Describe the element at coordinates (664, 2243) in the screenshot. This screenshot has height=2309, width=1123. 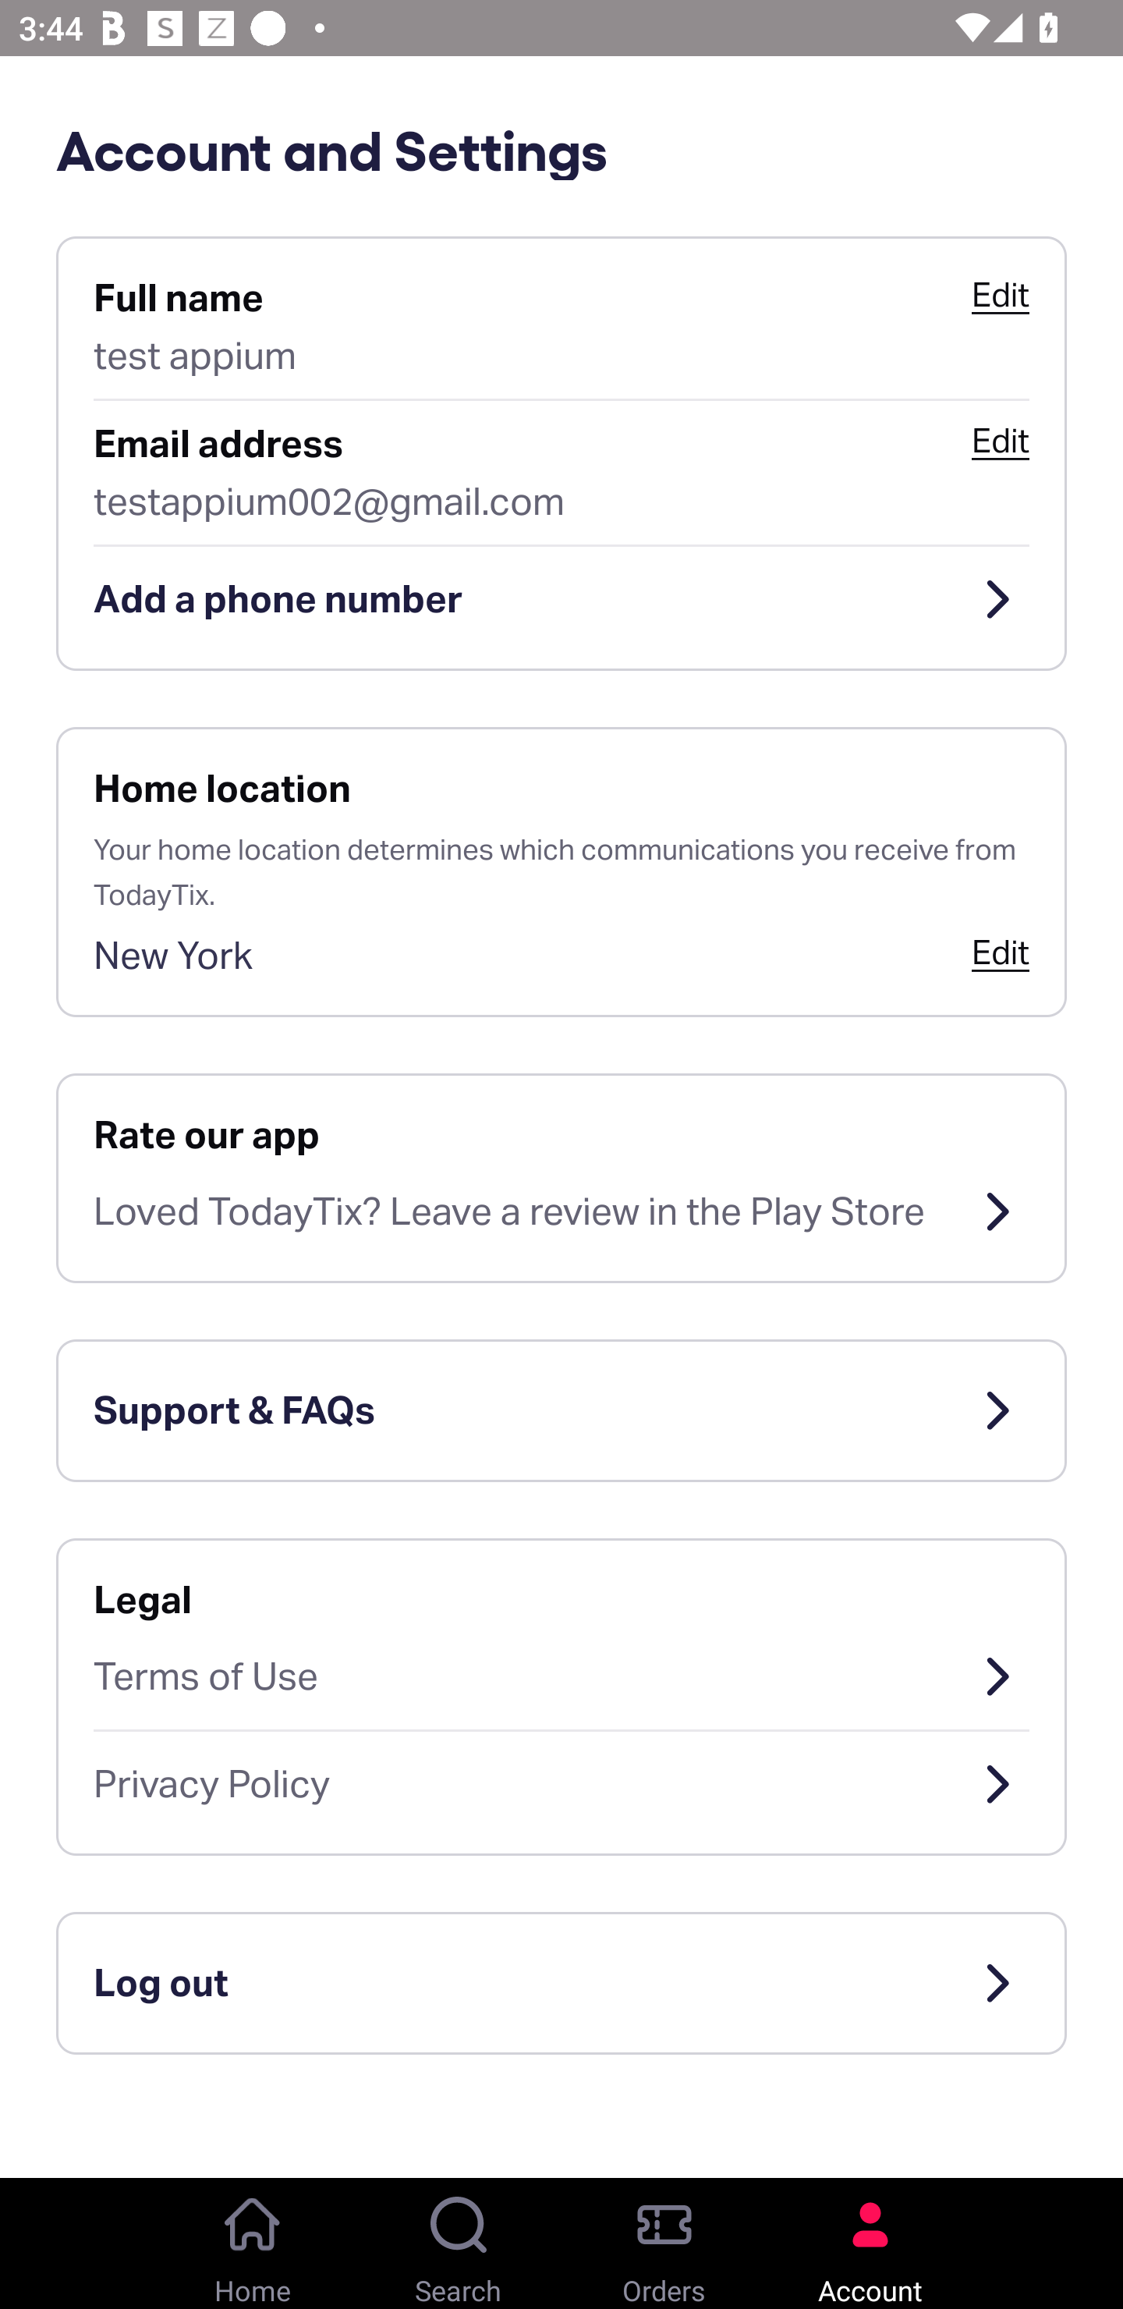
I see `Orders` at that location.